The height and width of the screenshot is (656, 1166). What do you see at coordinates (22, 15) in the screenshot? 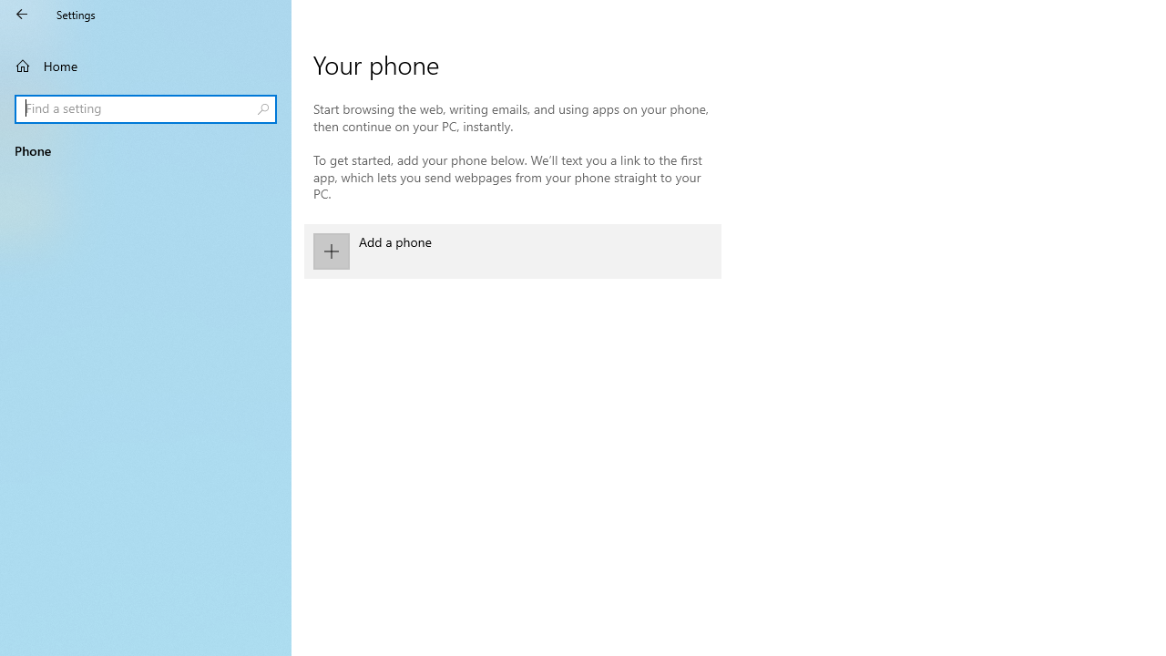
I see `Back` at bounding box center [22, 15].